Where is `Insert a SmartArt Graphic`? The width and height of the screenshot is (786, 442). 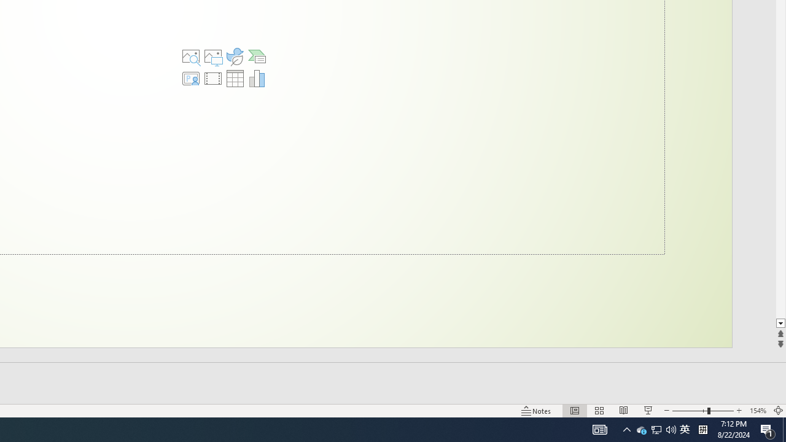
Insert a SmartArt Graphic is located at coordinates (257, 56).